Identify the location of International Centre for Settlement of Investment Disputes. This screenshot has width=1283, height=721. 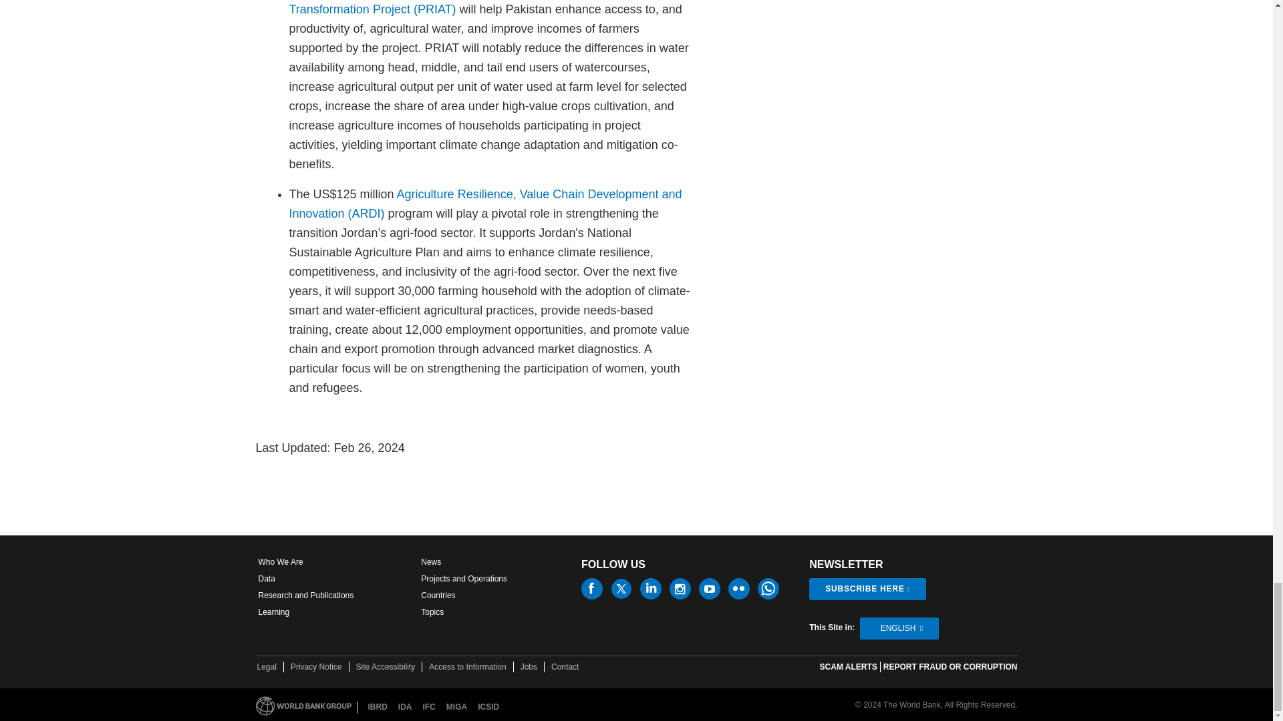
(488, 707).